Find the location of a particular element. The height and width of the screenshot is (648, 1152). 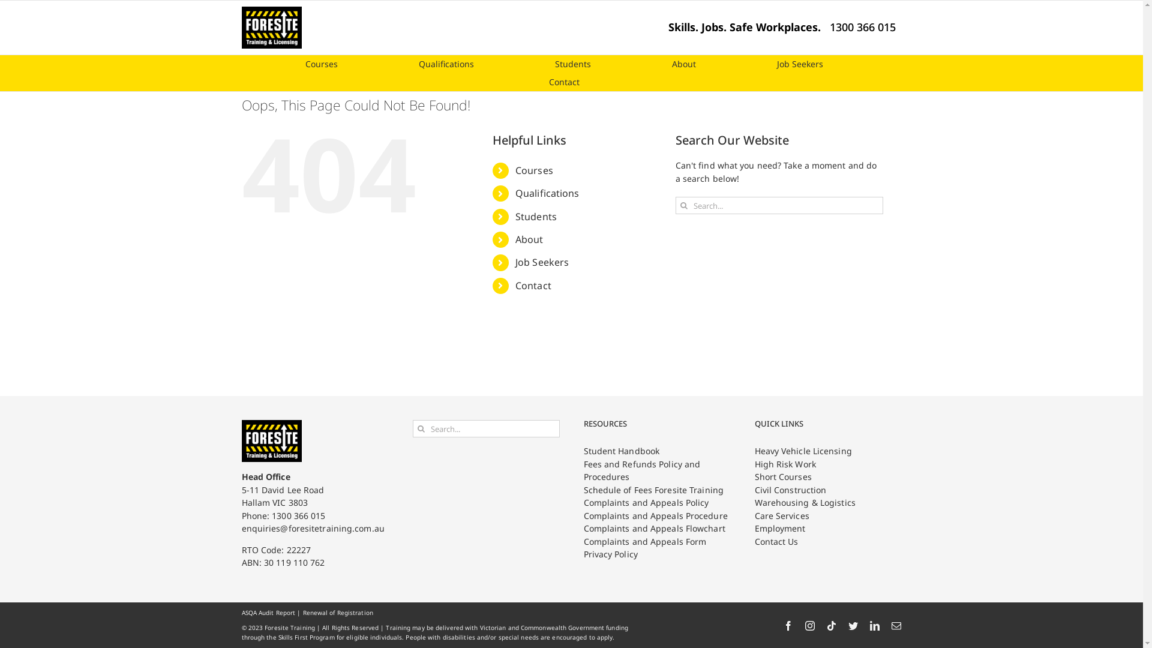

Employment is located at coordinates (828, 529).